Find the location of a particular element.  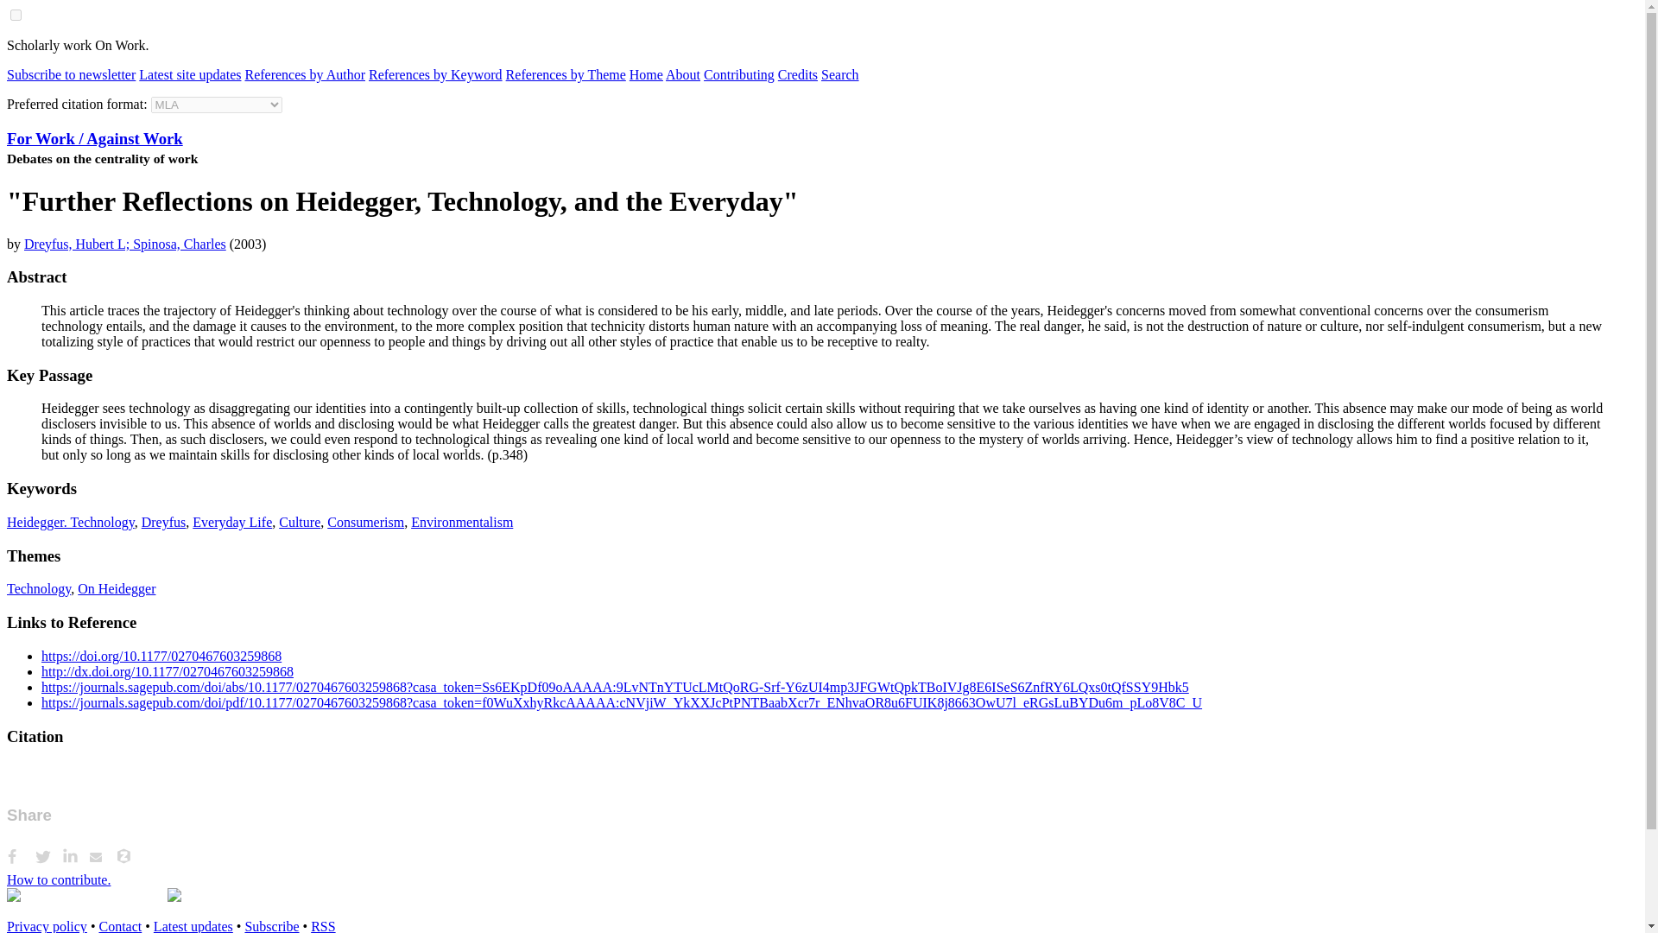

Privacy policy is located at coordinates (47, 926).